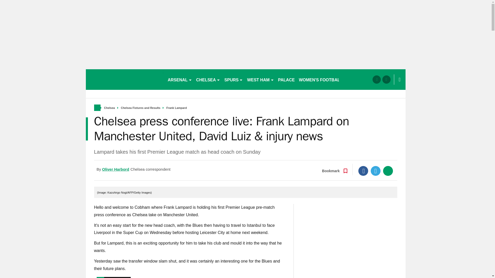  I want to click on ARSENAL, so click(179, 79).